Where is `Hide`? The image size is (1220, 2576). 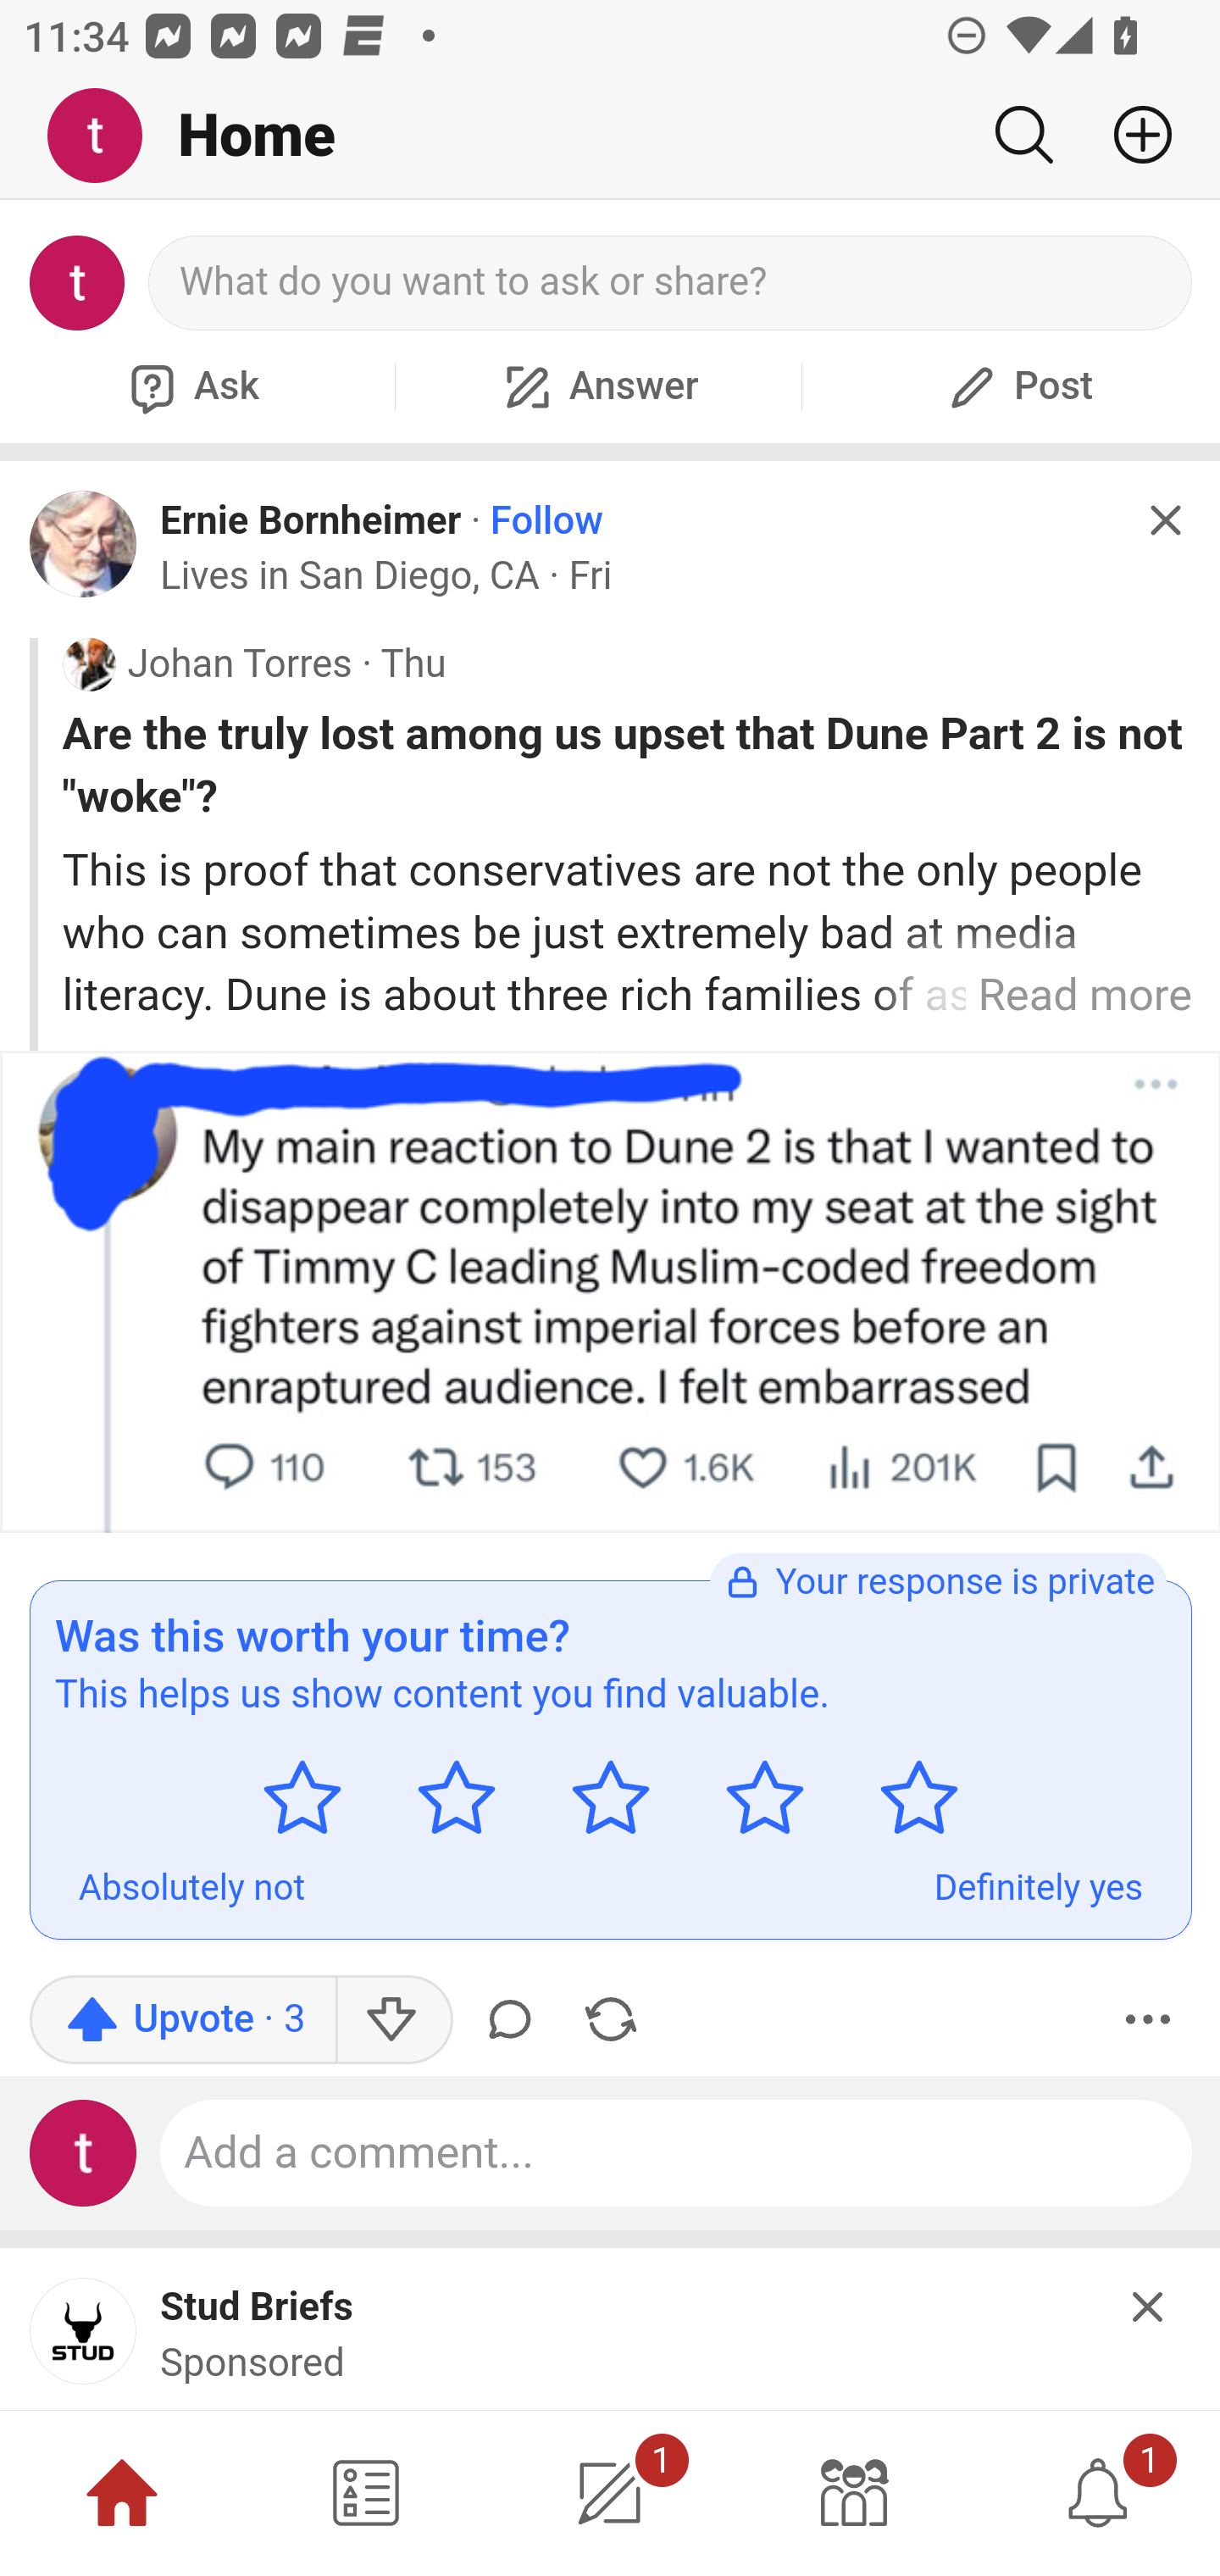
Hide is located at coordinates (1164, 520).